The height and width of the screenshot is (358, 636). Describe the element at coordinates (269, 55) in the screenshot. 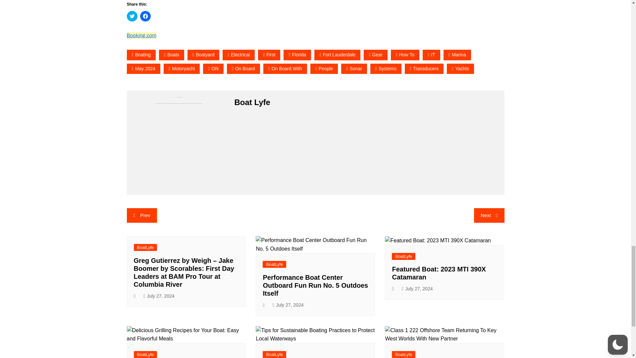

I see `First` at that location.